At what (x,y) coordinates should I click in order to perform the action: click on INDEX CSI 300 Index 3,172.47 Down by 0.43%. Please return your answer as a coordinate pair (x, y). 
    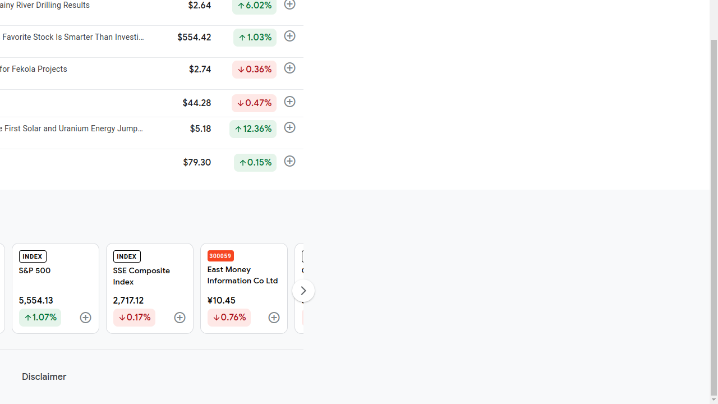
    Looking at the image, I should click on (338, 288).